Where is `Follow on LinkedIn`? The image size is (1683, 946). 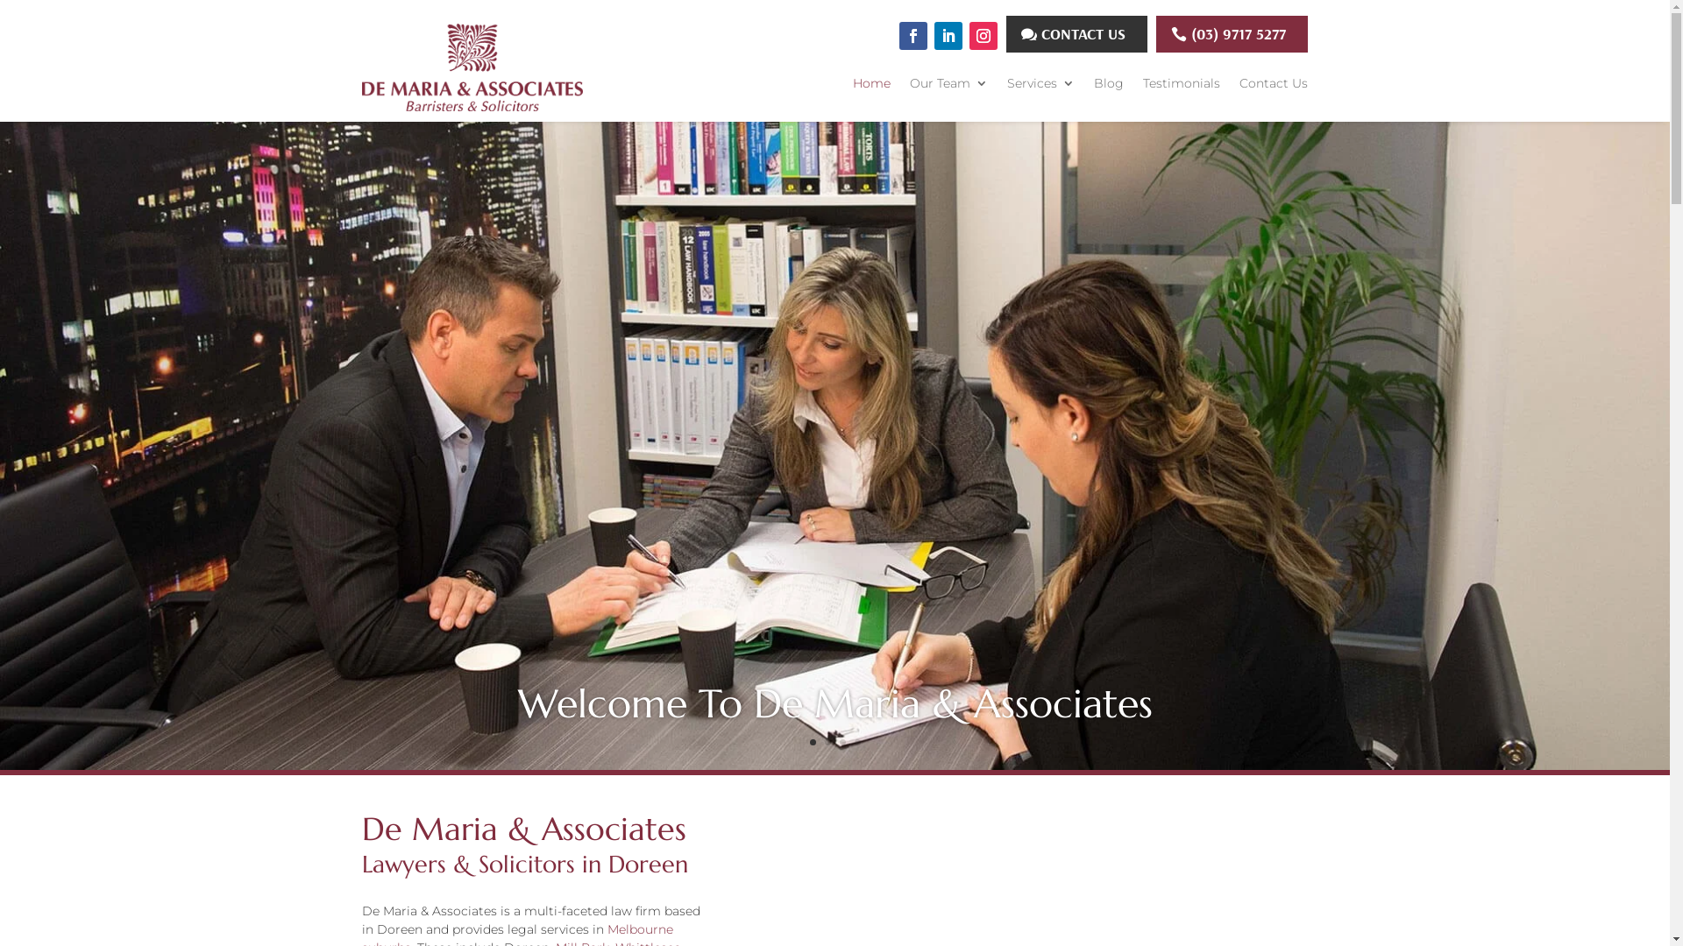 Follow on LinkedIn is located at coordinates (948, 36).